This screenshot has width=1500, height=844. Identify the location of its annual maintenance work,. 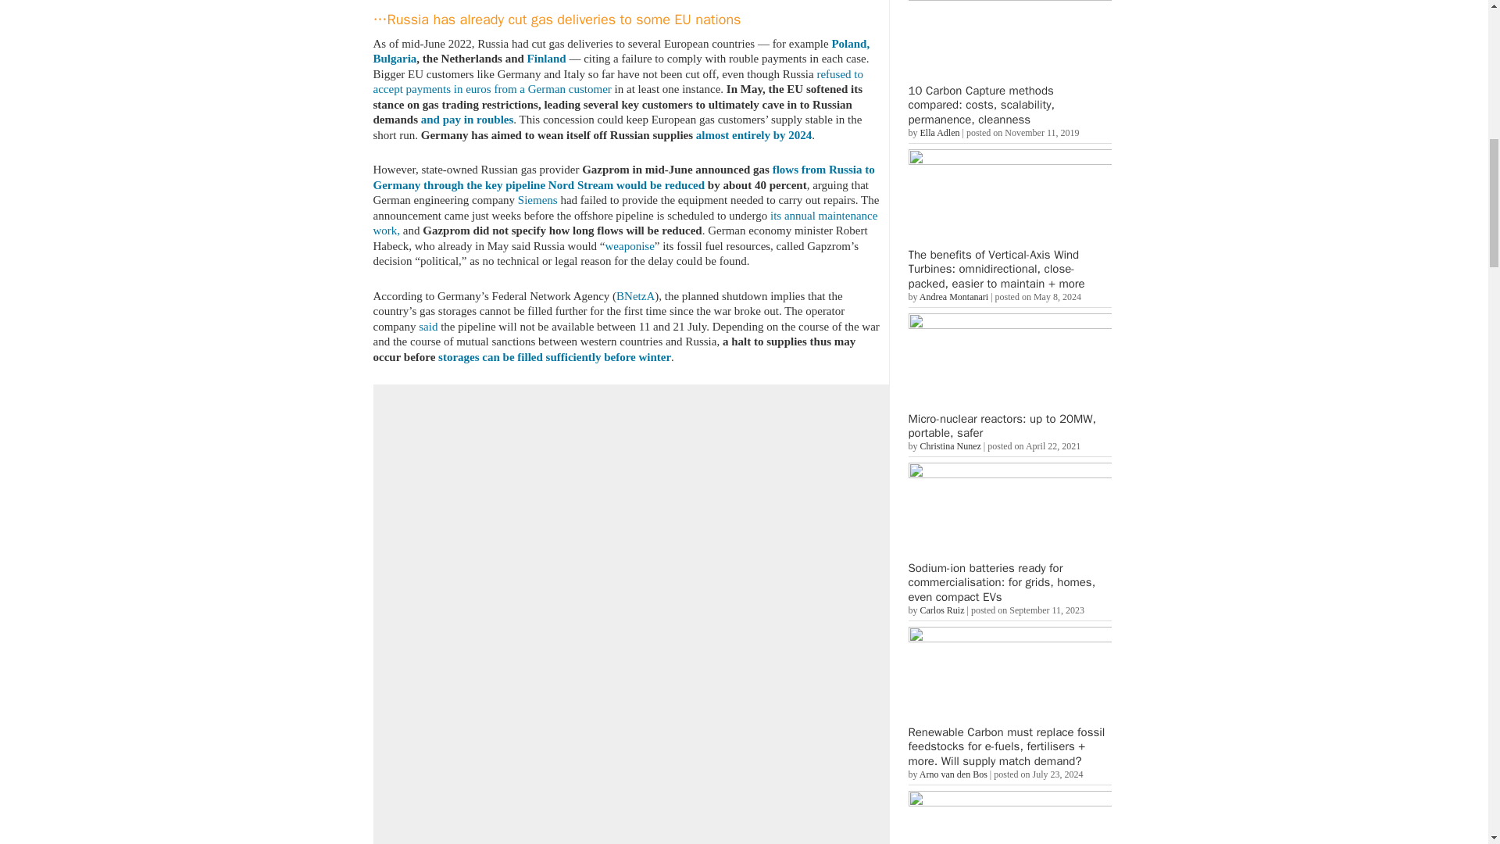
(625, 223).